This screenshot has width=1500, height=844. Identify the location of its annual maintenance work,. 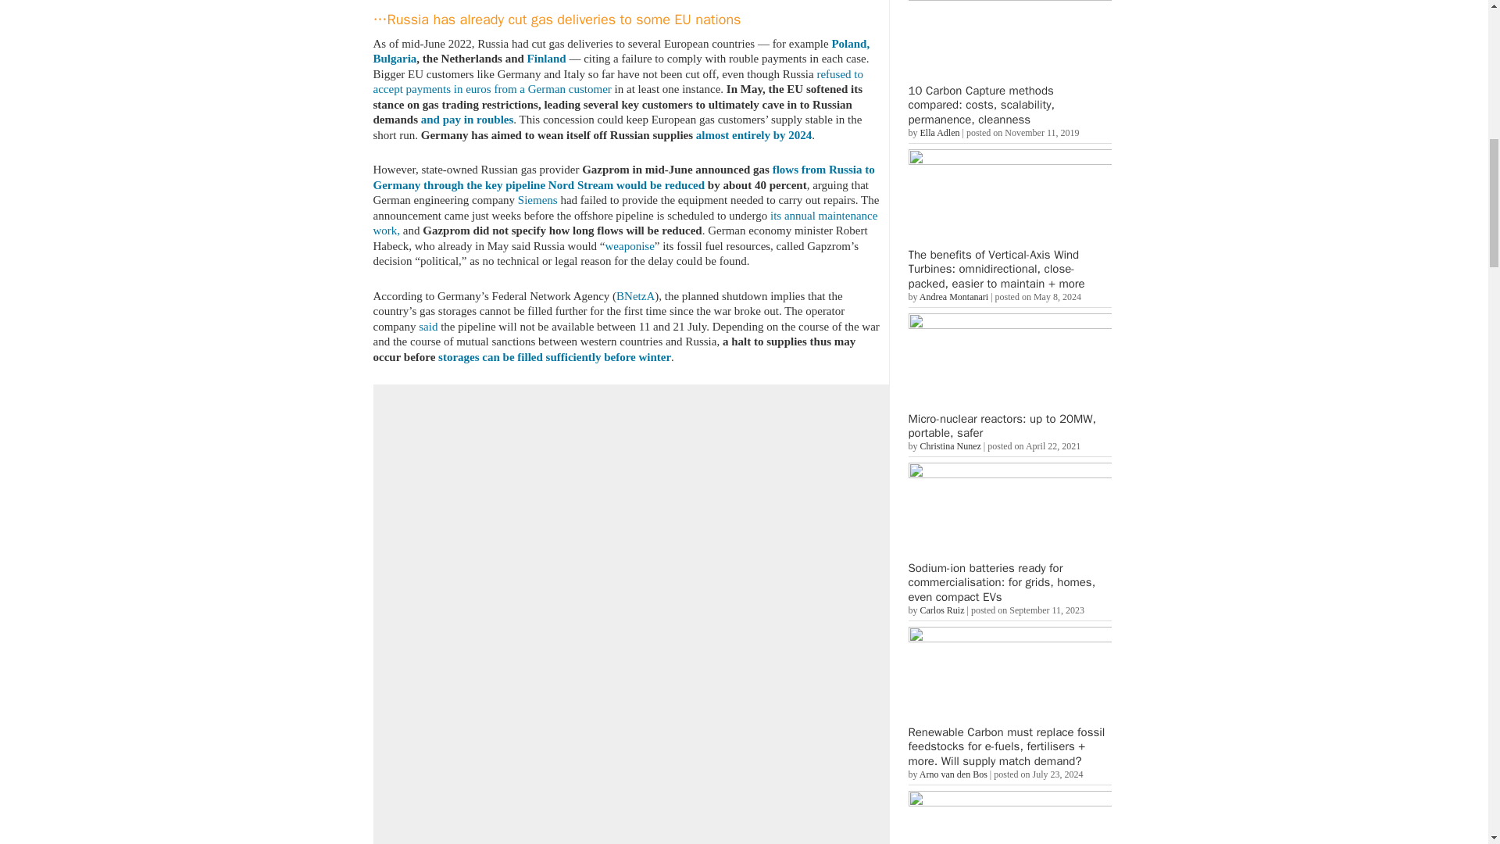
(625, 223).